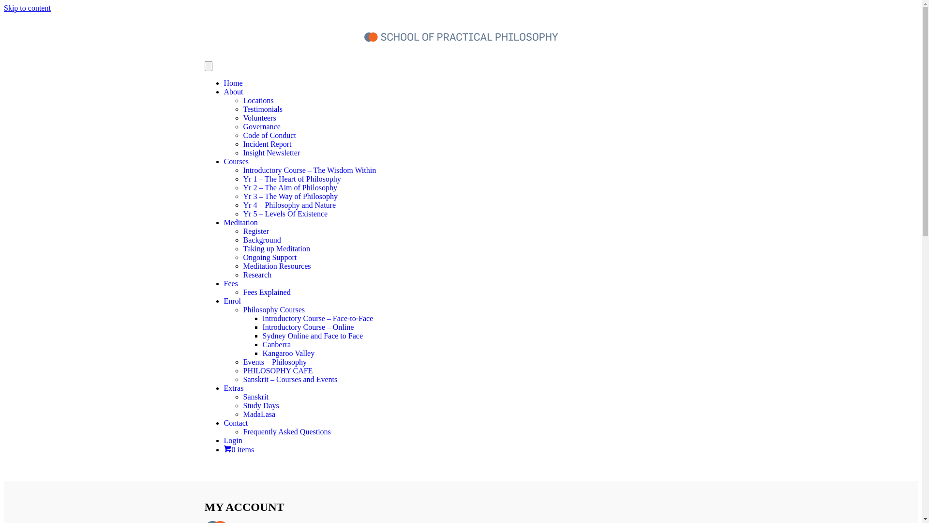 The height and width of the screenshot is (523, 929). What do you see at coordinates (276, 249) in the screenshot?
I see `Taking up Meditation` at bounding box center [276, 249].